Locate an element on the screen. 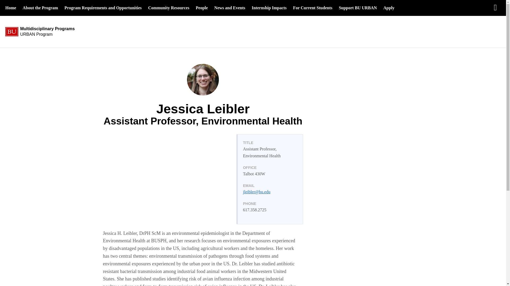 Image resolution: width=510 pixels, height=286 pixels. News and Events is located at coordinates (229, 8).